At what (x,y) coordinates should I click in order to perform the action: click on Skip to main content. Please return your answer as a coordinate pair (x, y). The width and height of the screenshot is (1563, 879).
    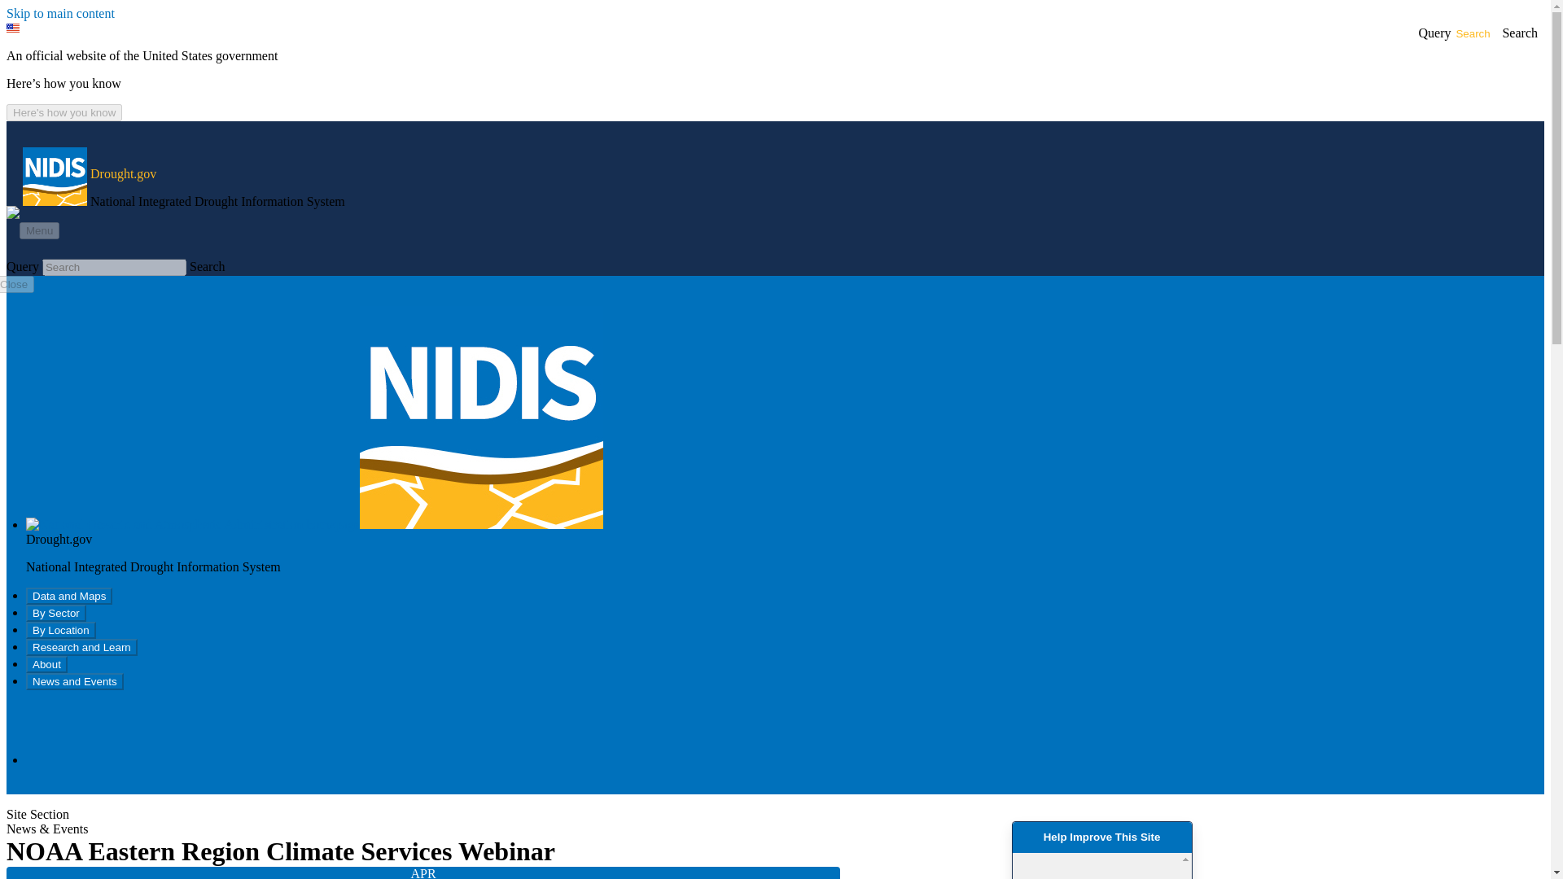
    Looking at the image, I should click on (60, 13).